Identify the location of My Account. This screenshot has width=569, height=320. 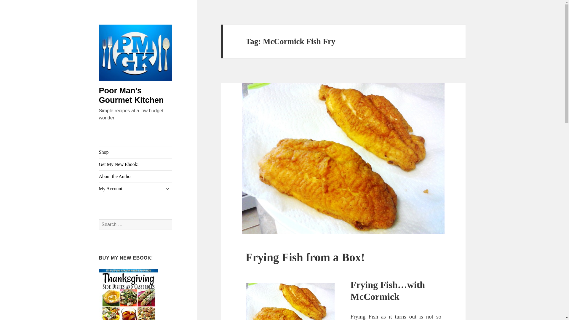
(136, 188).